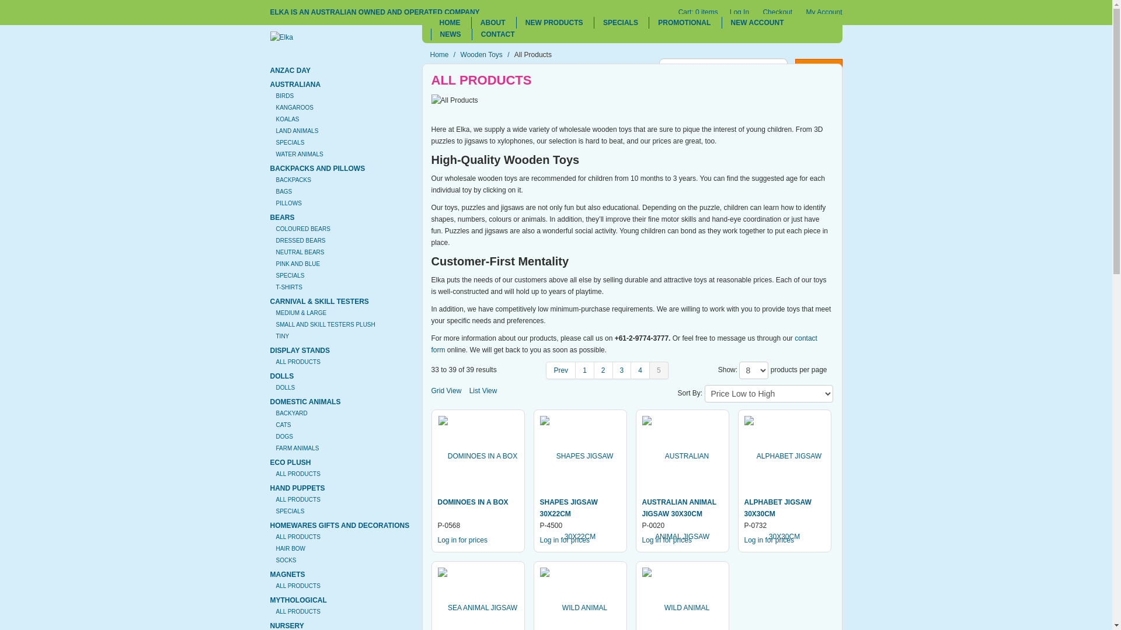 Image resolution: width=1121 pixels, height=630 pixels. I want to click on BACKPACKS AND PILLOWS, so click(318, 169).